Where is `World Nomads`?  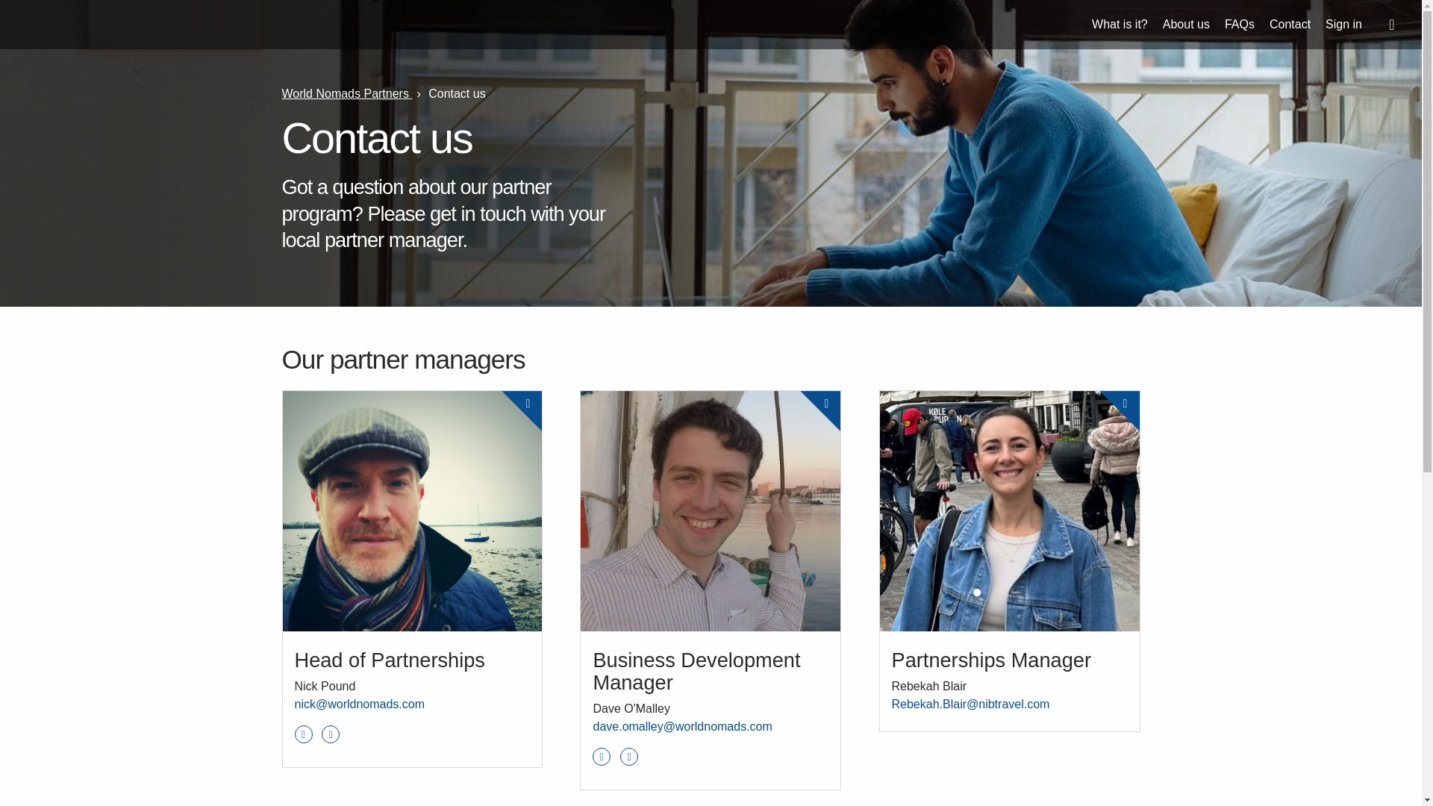 World Nomads is located at coordinates (66, 25).